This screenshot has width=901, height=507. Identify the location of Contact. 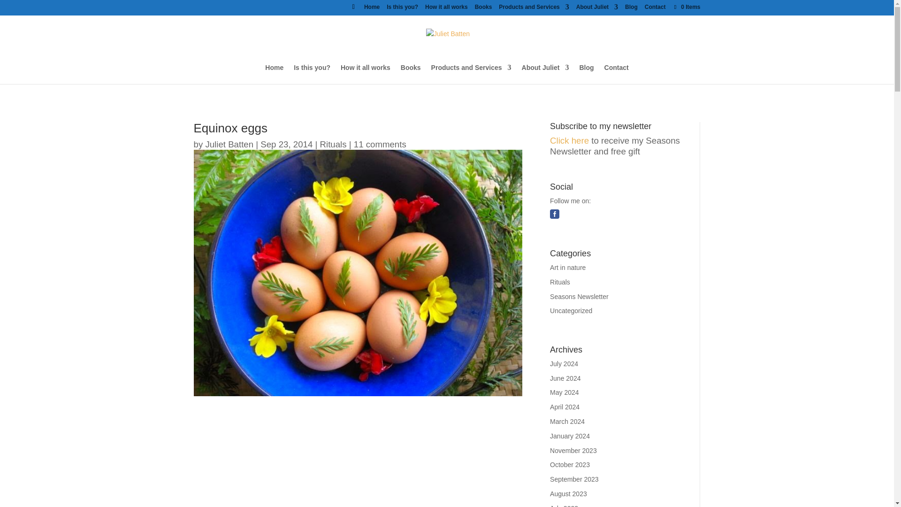
(655, 9).